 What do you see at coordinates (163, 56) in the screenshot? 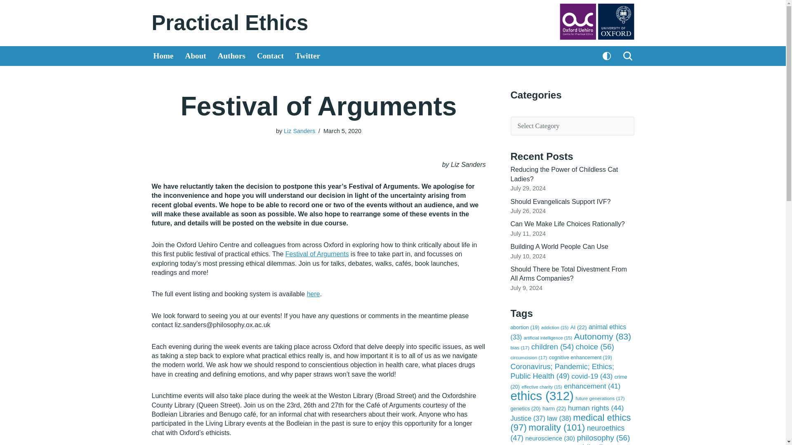
I see `Home` at bounding box center [163, 56].